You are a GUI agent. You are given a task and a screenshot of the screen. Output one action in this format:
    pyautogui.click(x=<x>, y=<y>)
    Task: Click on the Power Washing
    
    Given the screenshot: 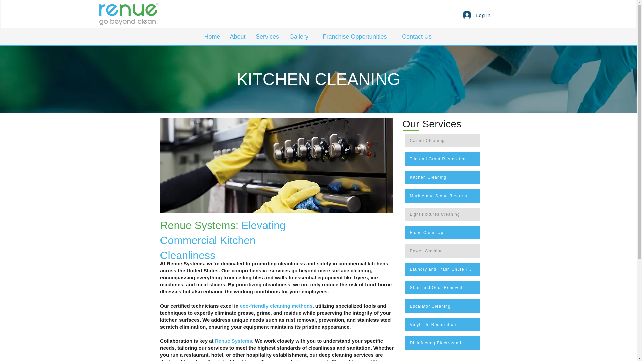 What is the action you would take?
    pyautogui.click(x=442, y=251)
    